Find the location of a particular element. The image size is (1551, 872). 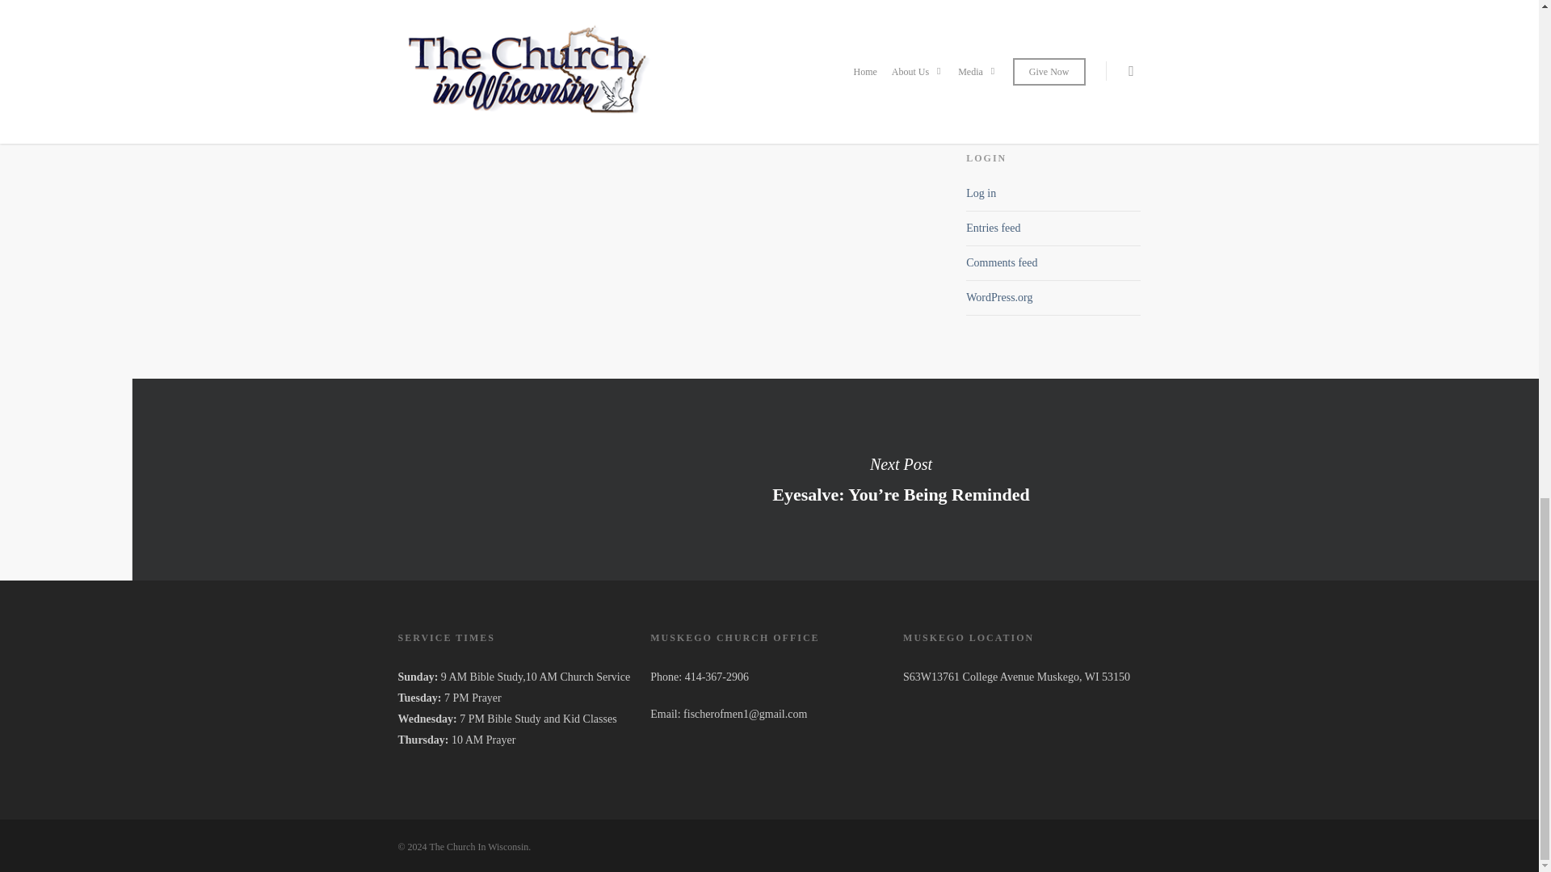

Comments feed is located at coordinates (1002, 262).